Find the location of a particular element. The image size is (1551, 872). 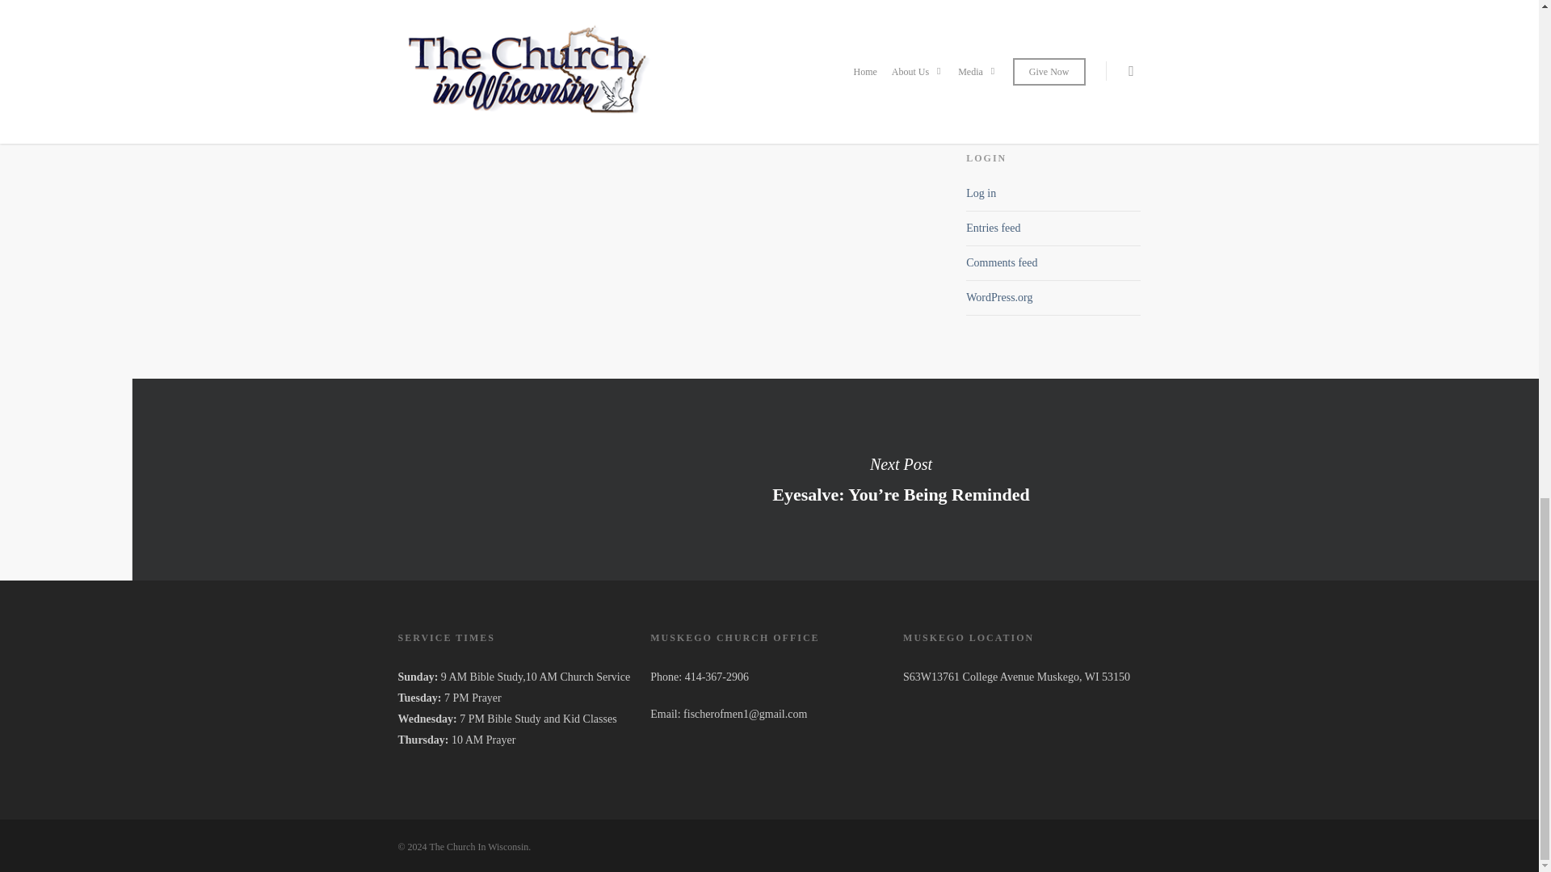

Comments feed is located at coordinates (1002, 262).